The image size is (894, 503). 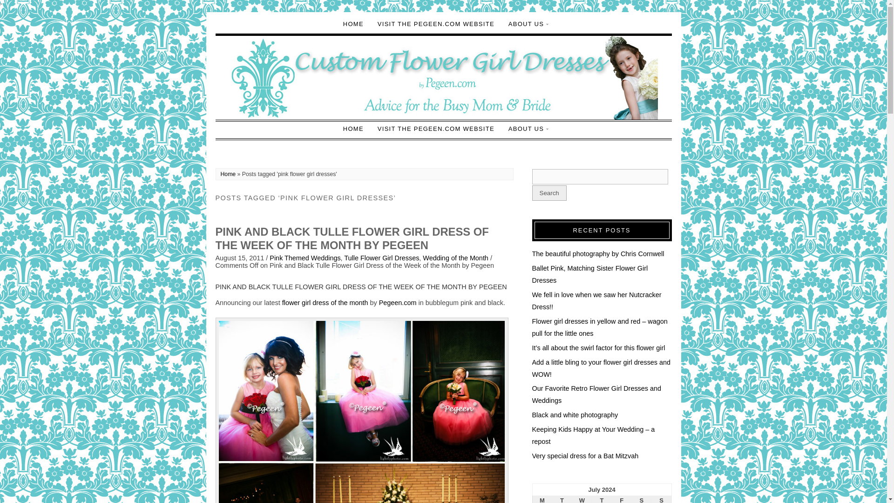 I want to click on Tulle Flower Girl Dresses, so click(x=382, y=258).